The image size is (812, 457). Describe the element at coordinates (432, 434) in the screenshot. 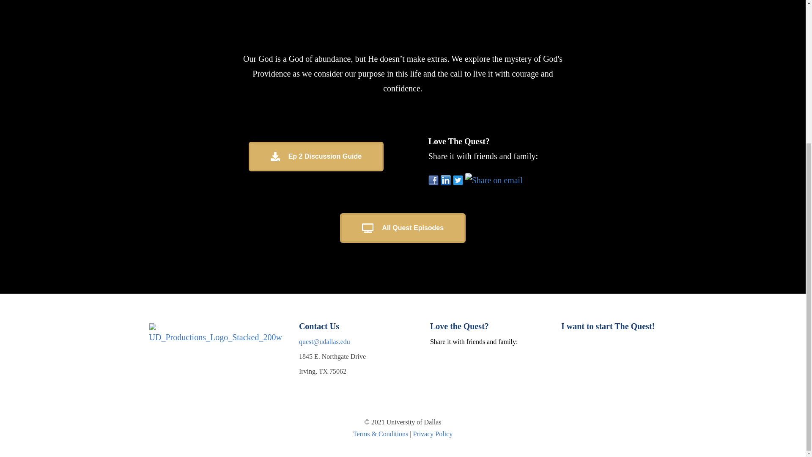

I see `Privacy Policy` at that location.